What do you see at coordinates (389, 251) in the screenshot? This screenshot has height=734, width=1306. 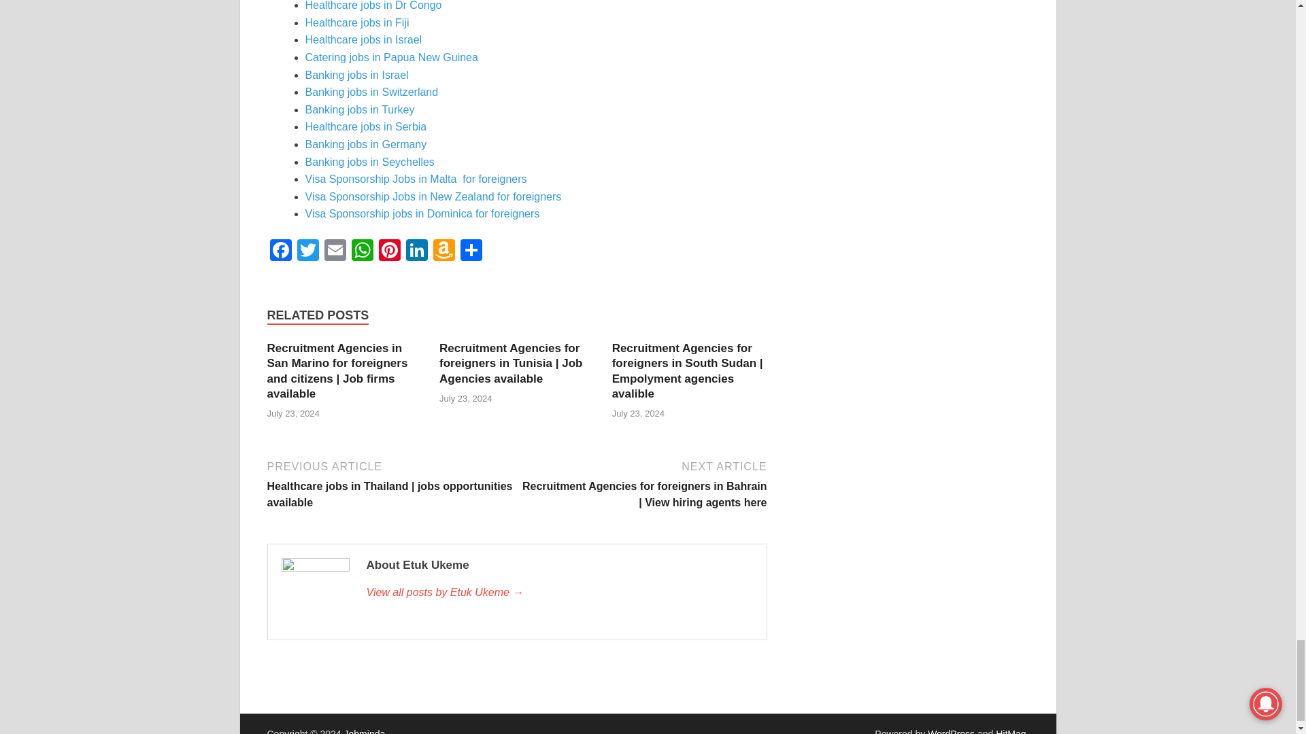 I see `Pinterest` at bounding box center [389, 251].